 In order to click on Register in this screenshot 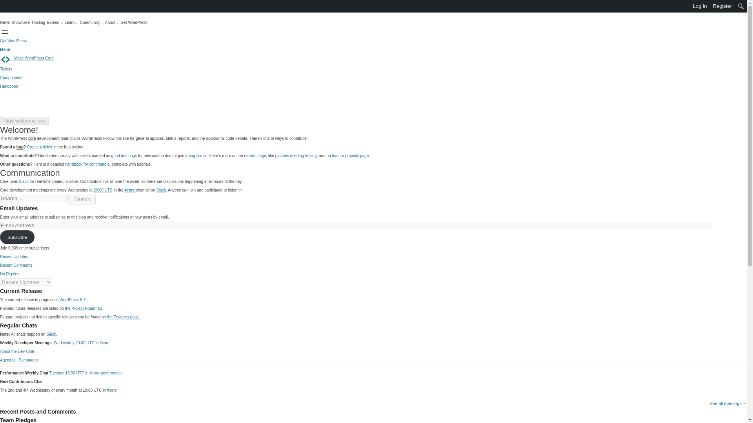, I will do `click(722, 6)`.